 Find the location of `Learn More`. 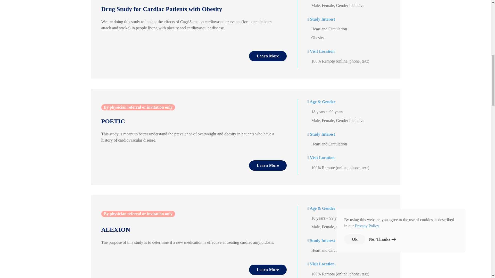

Learn More is located at coordinates (268, 166).